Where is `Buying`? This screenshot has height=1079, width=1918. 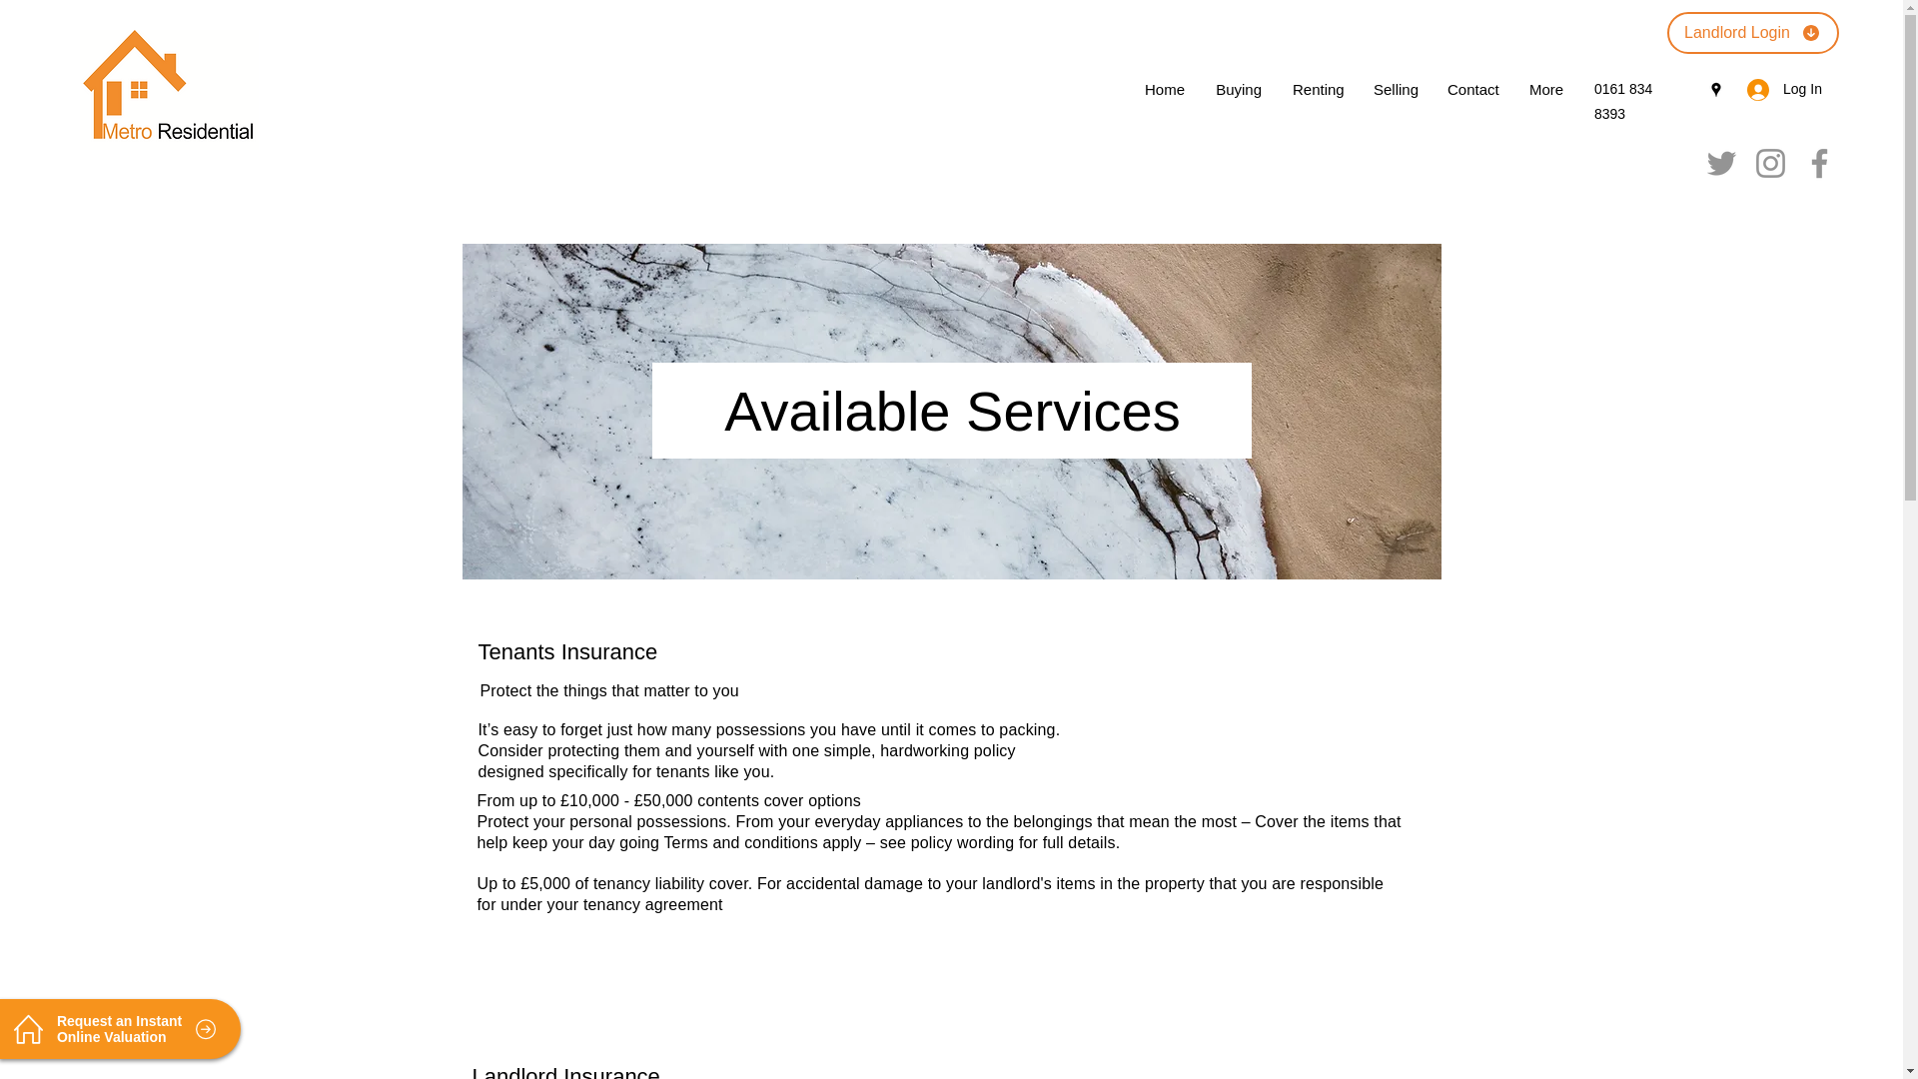
Buying is located at coordinates (1239, 89).